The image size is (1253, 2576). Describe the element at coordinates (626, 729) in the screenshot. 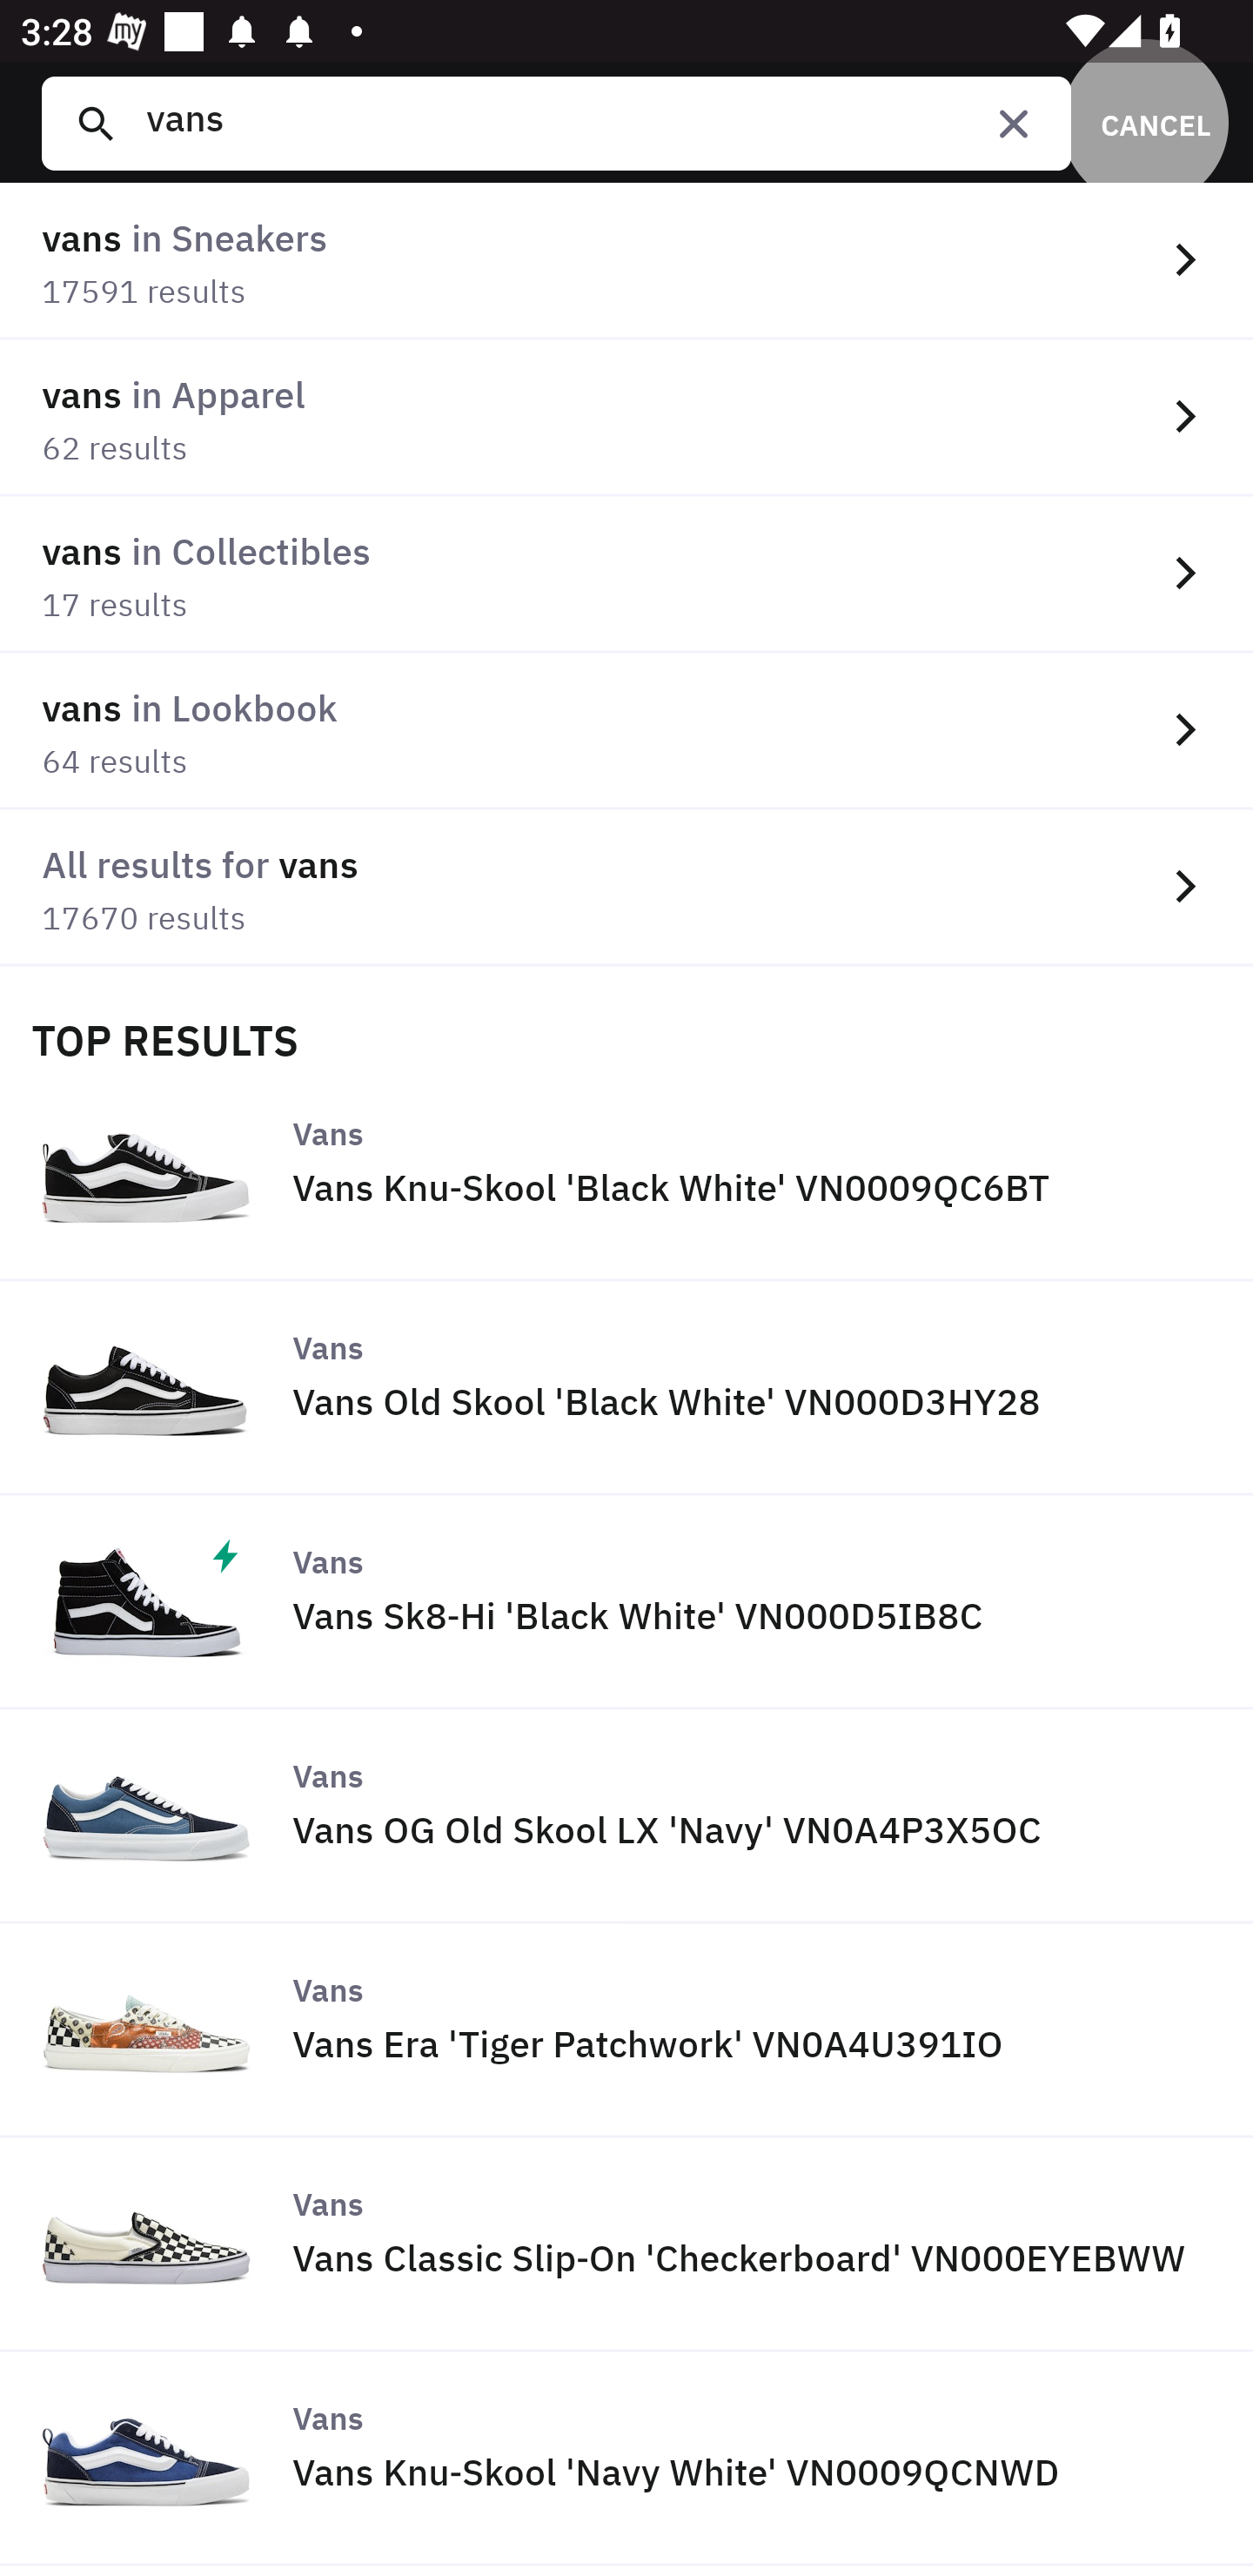

I see `vans  in Lookbook 64 results ` at that location.